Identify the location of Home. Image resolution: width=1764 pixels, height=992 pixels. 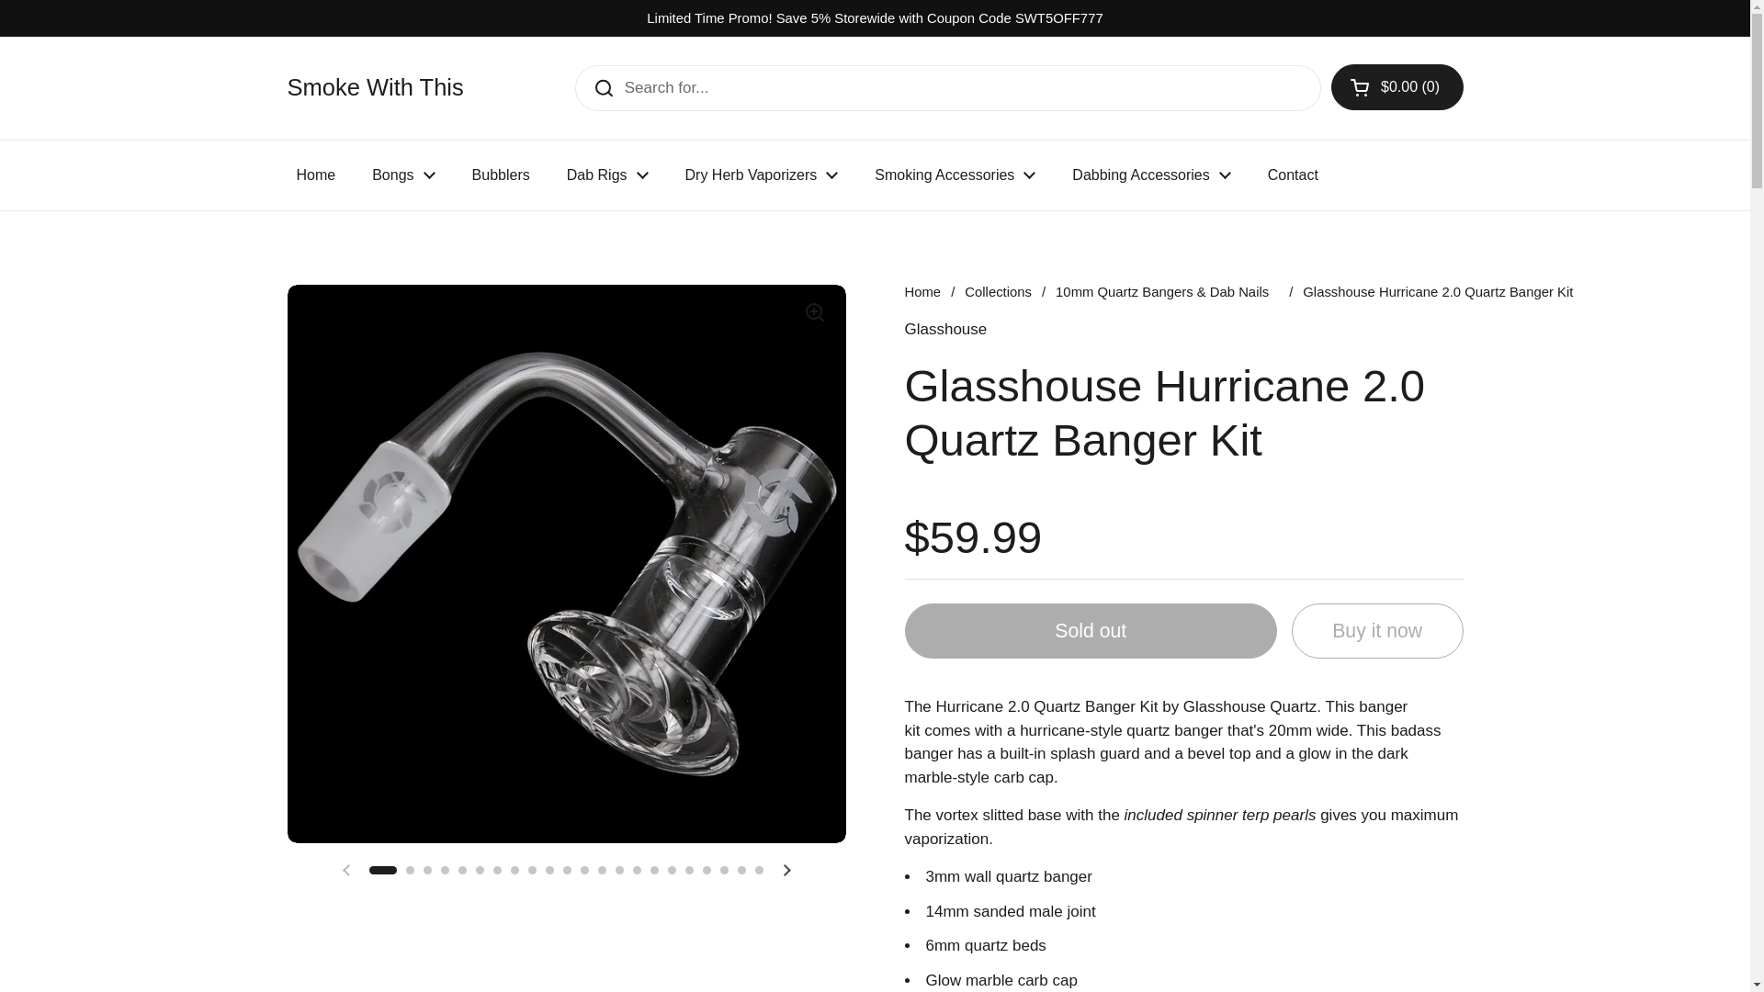
(315, 175).